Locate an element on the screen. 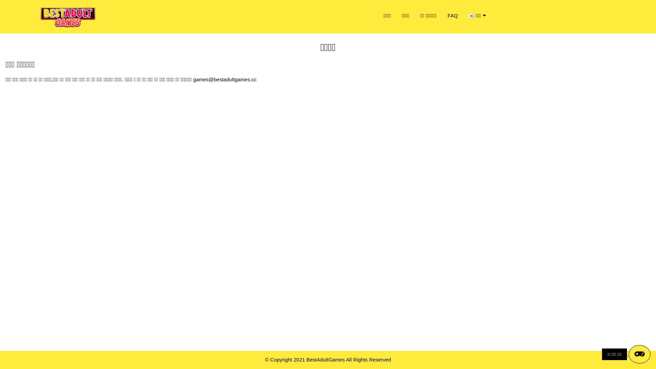 The height and width of the screenshot is (369, 656). FAQ is located at coordinates (453, 16).